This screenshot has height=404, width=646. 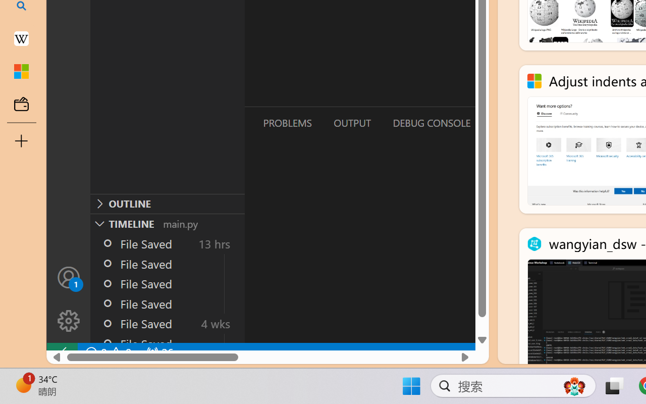 What do you see at coordinates (62, 352) in the screenshot?
I see `remote` at bounding box center [62, 352].